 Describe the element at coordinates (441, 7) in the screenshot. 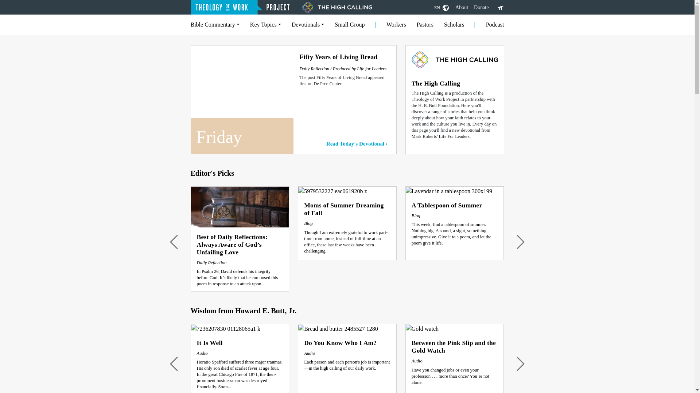

I see `EN` at that location.